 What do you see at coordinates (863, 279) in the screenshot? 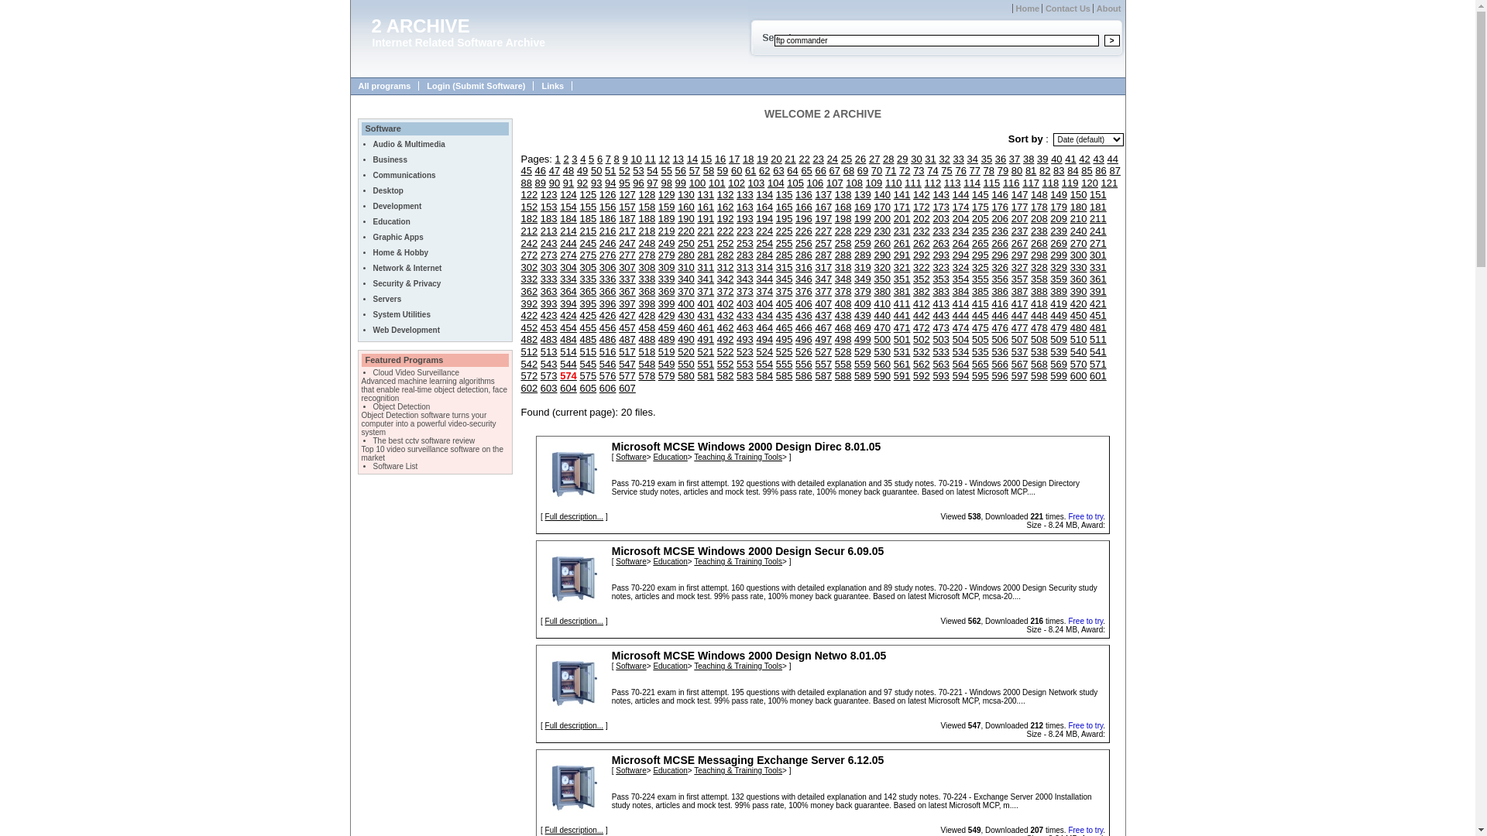
I see `349` at bounding box center [863, 279].